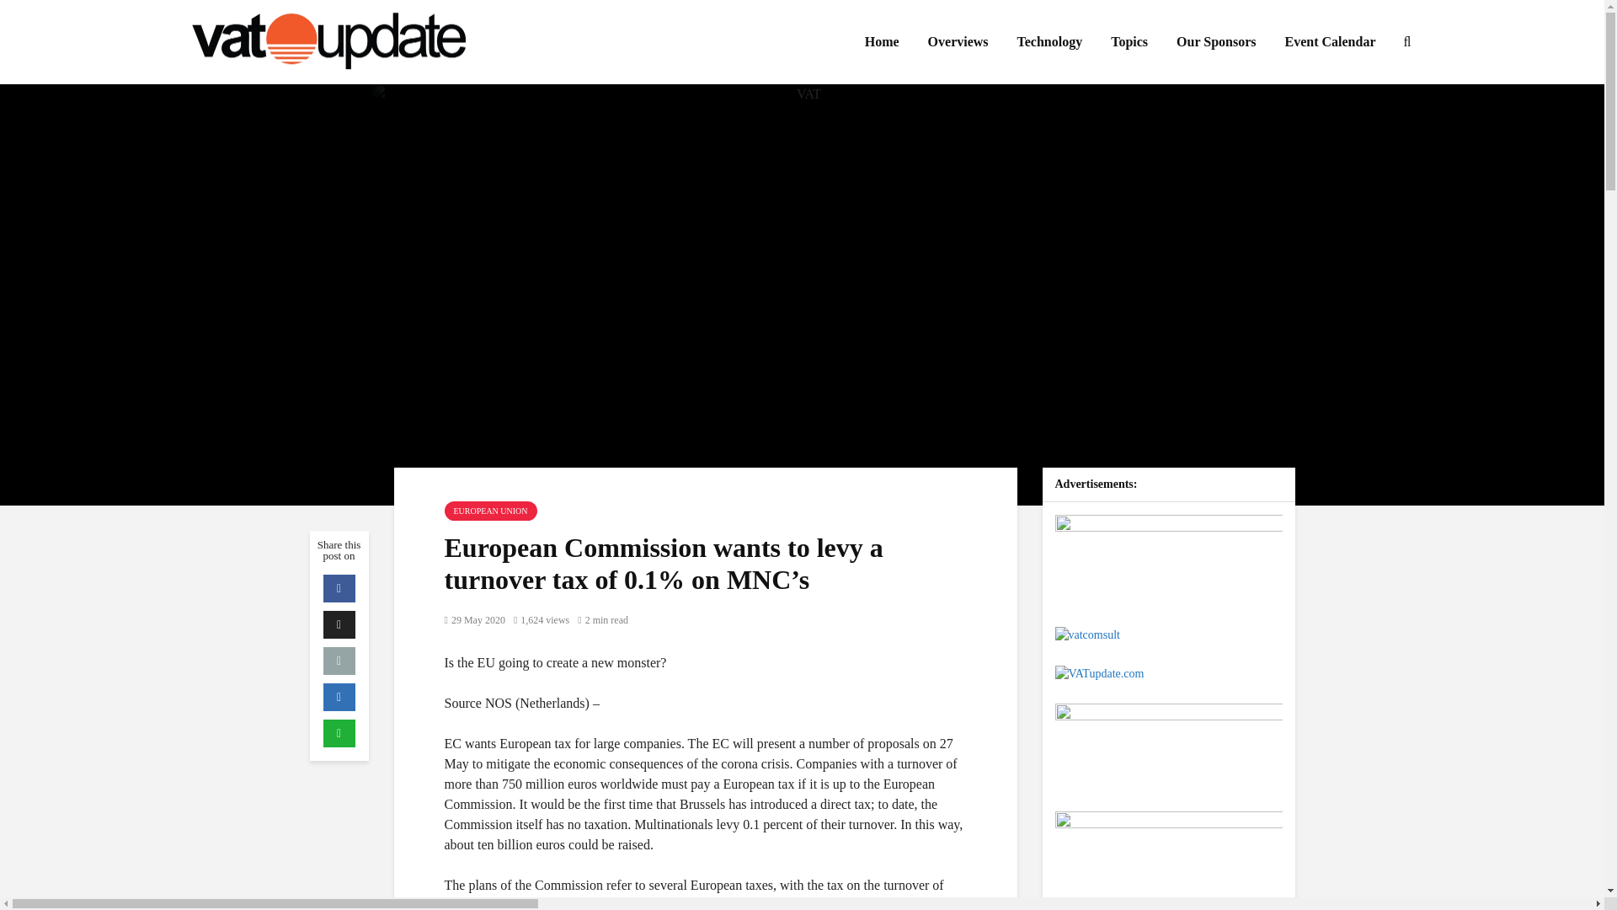 Image resolution: width=1617 pixels, height=910 pixels. I want to click on Home, so click(881, 42).